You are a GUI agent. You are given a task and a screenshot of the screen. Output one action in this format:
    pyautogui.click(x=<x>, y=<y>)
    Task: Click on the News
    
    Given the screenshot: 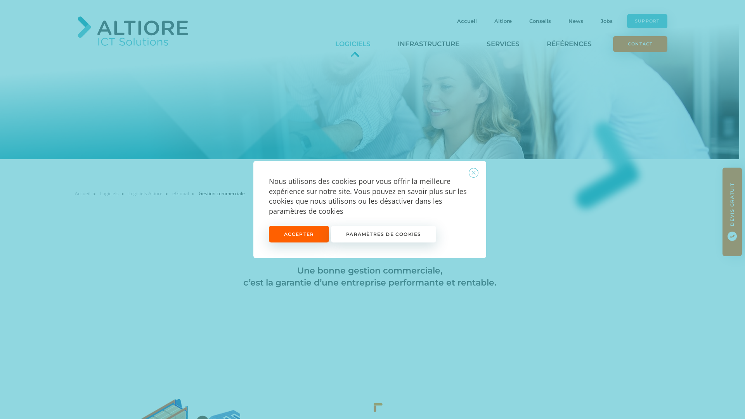 What is the action you would take?
    pyautogui.click(x=576, y=21)
    